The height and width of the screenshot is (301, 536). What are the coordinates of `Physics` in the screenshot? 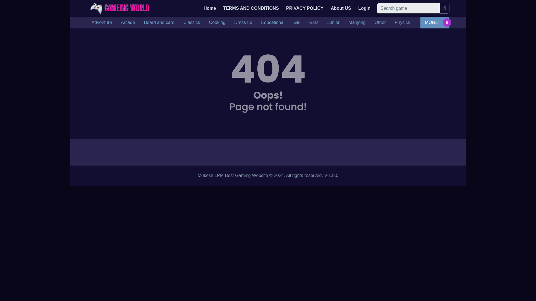 It's located at (402, 22).